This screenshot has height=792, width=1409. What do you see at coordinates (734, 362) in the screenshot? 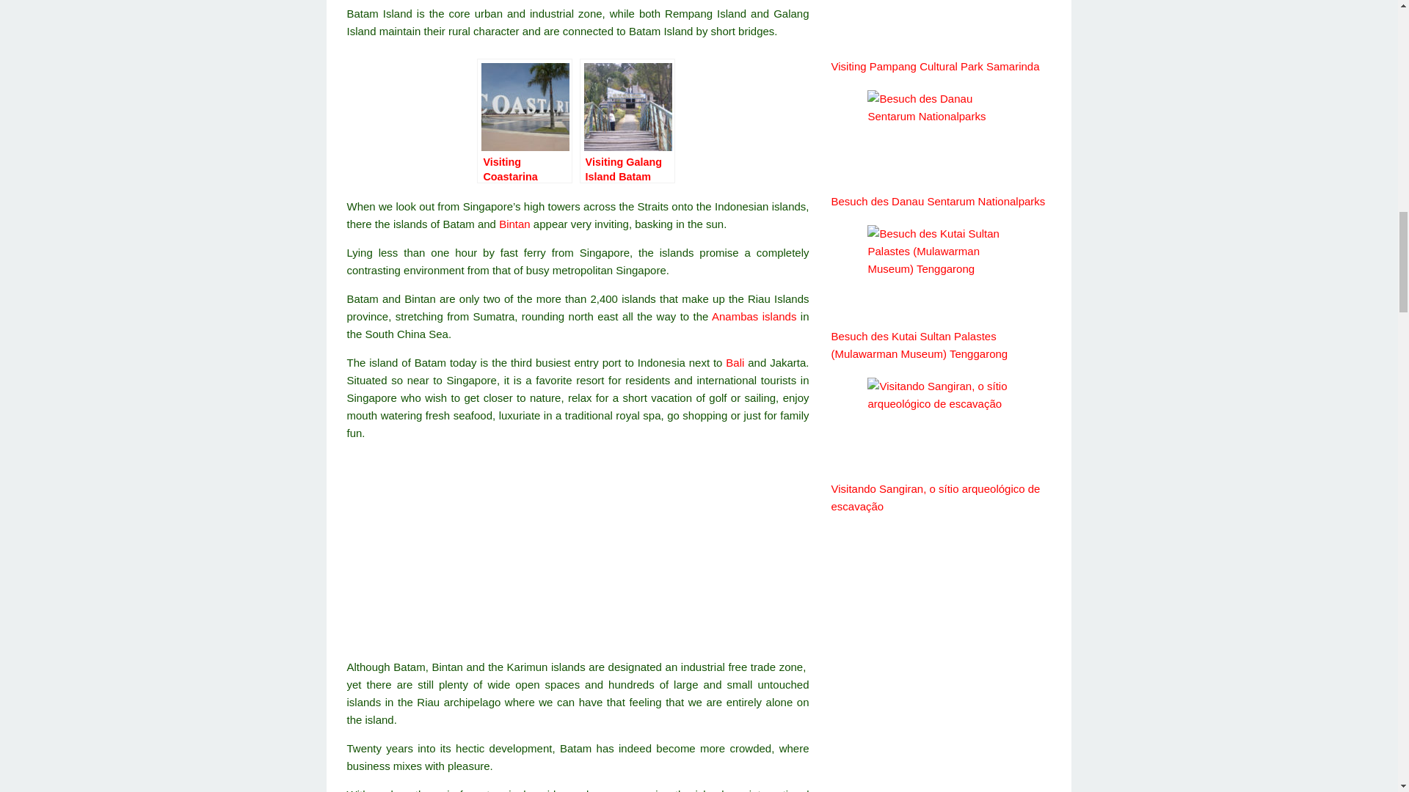
I see `Bali` at bounding box center [734, 362].